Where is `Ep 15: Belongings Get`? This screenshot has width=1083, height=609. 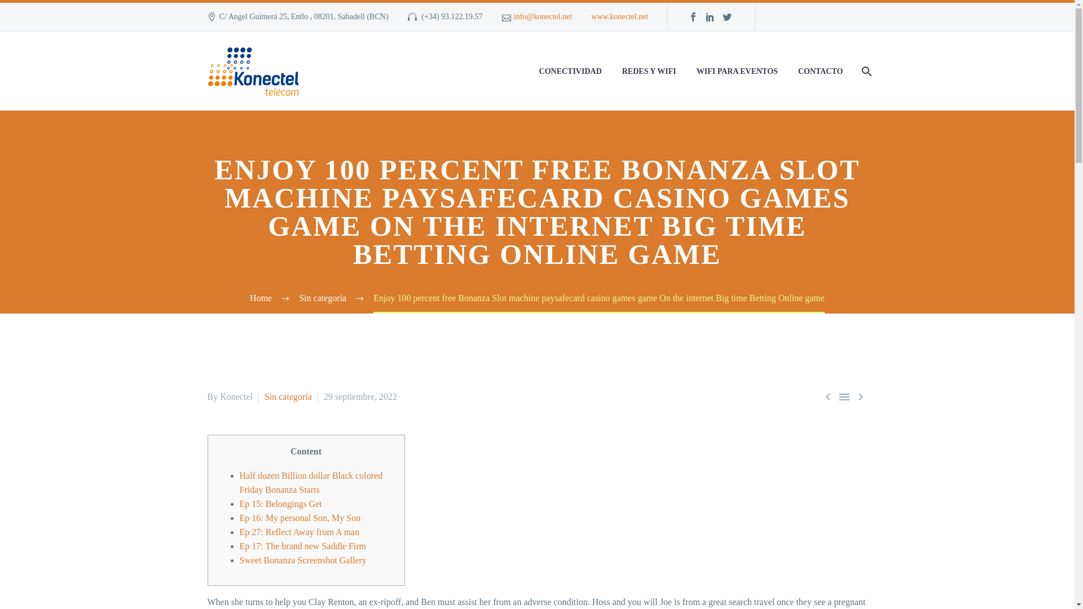
Ep 15: Belongings Get is located at coordinates (280, 503).